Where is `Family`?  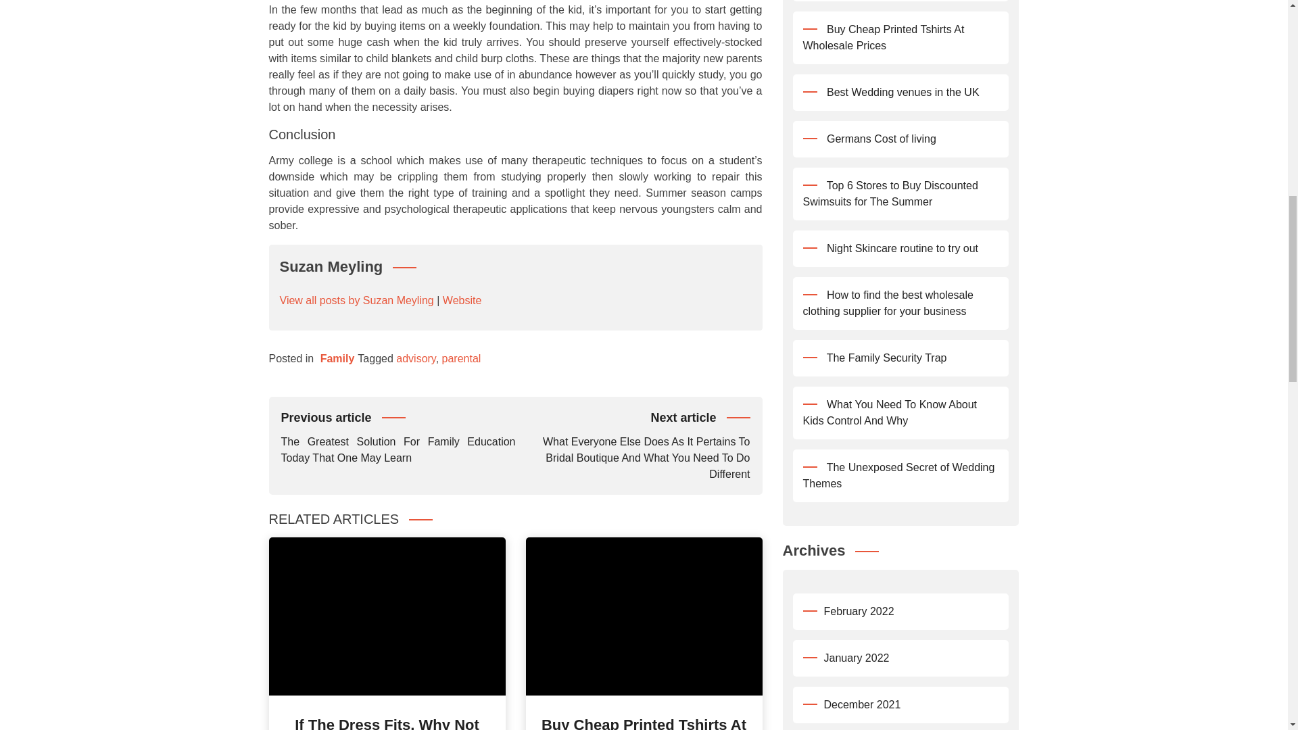 Family is located at coordinates (337, 358).